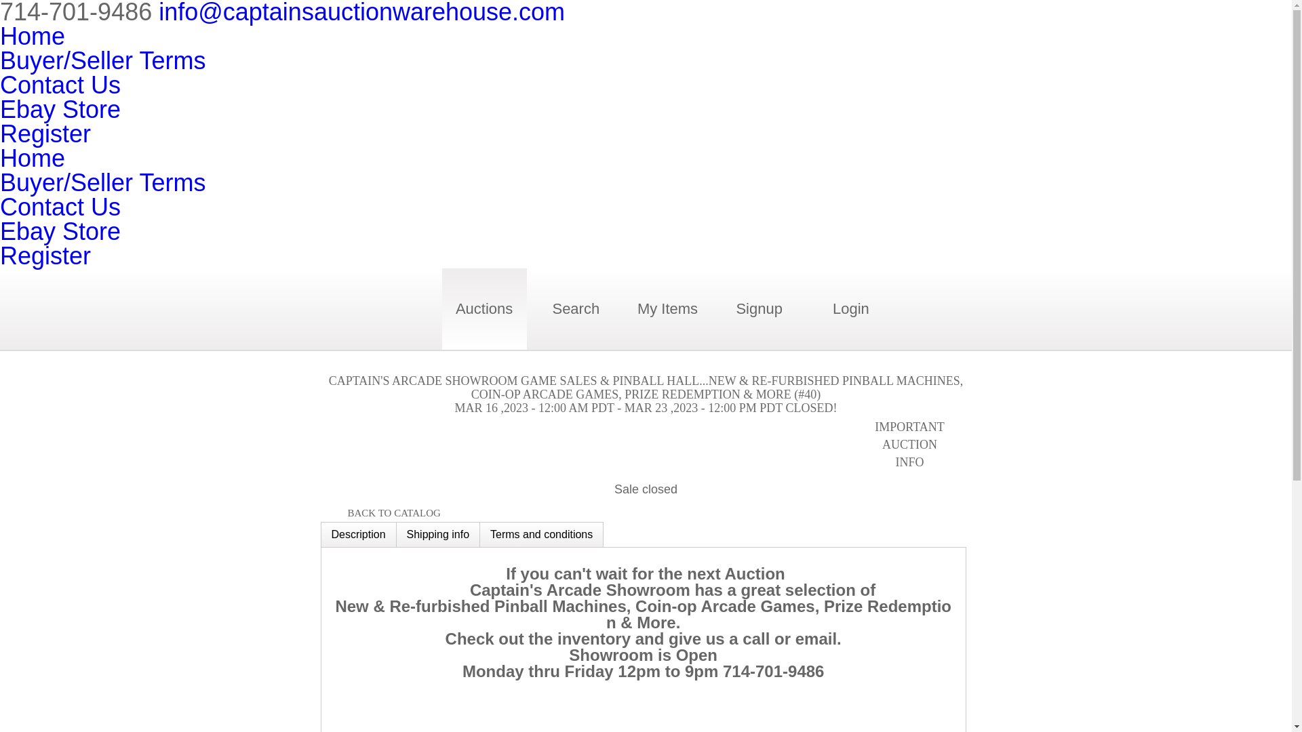 The image size is (1302, 732). What do you see at coordinates (758, 309) in the screenshot?
I see `Signup` at bounding box center [758, 309].